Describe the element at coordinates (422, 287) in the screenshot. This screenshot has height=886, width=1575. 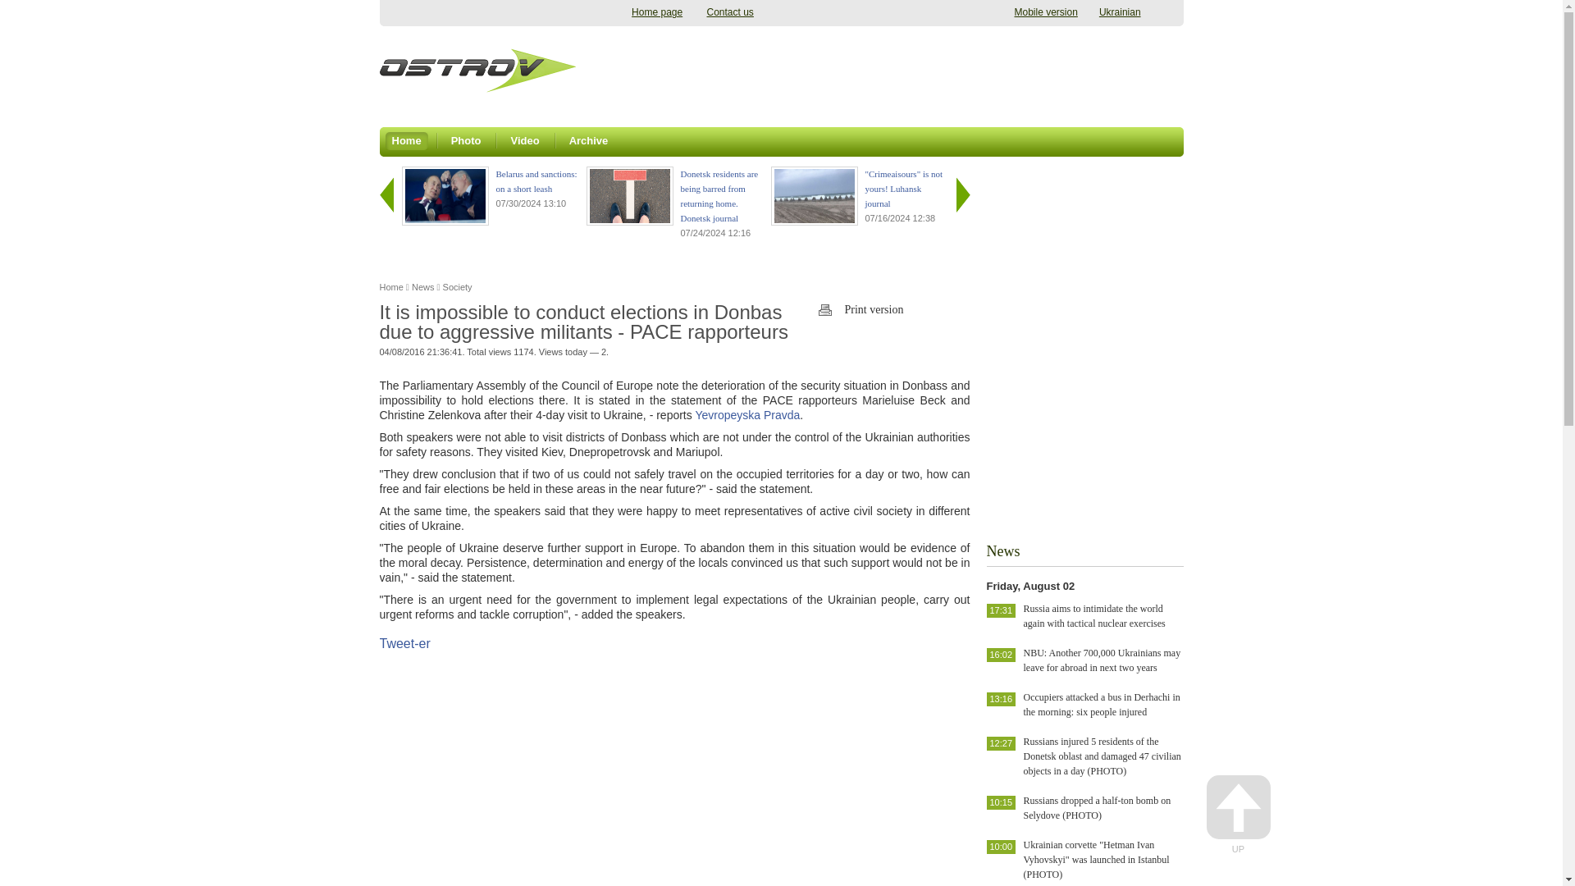
I see `News` at that location.